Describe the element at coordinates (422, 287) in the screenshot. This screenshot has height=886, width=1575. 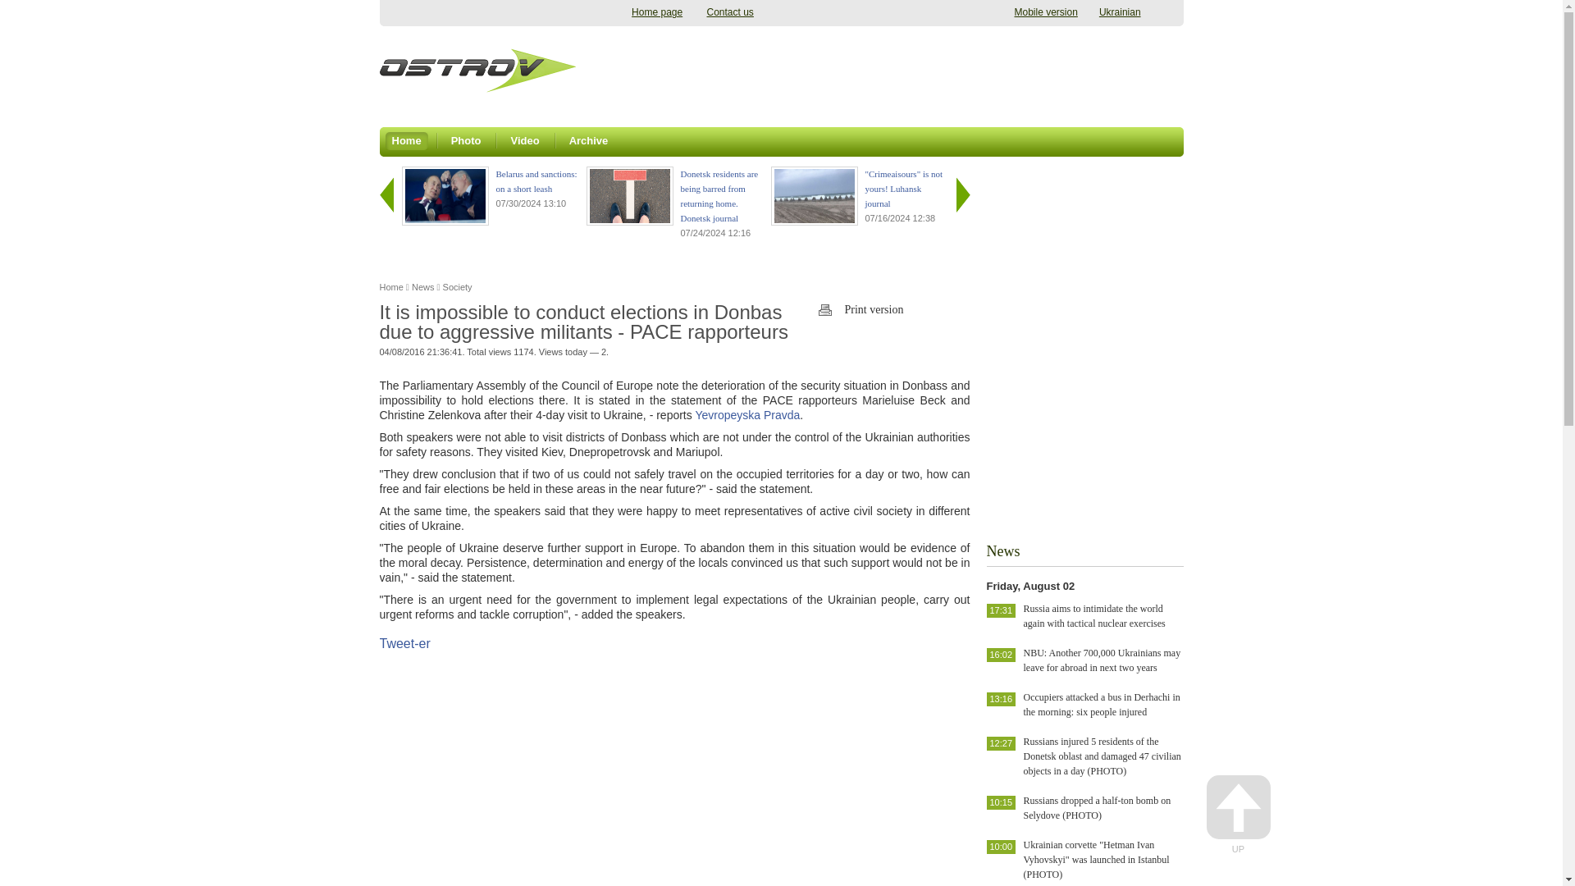
I see `News` at that location.